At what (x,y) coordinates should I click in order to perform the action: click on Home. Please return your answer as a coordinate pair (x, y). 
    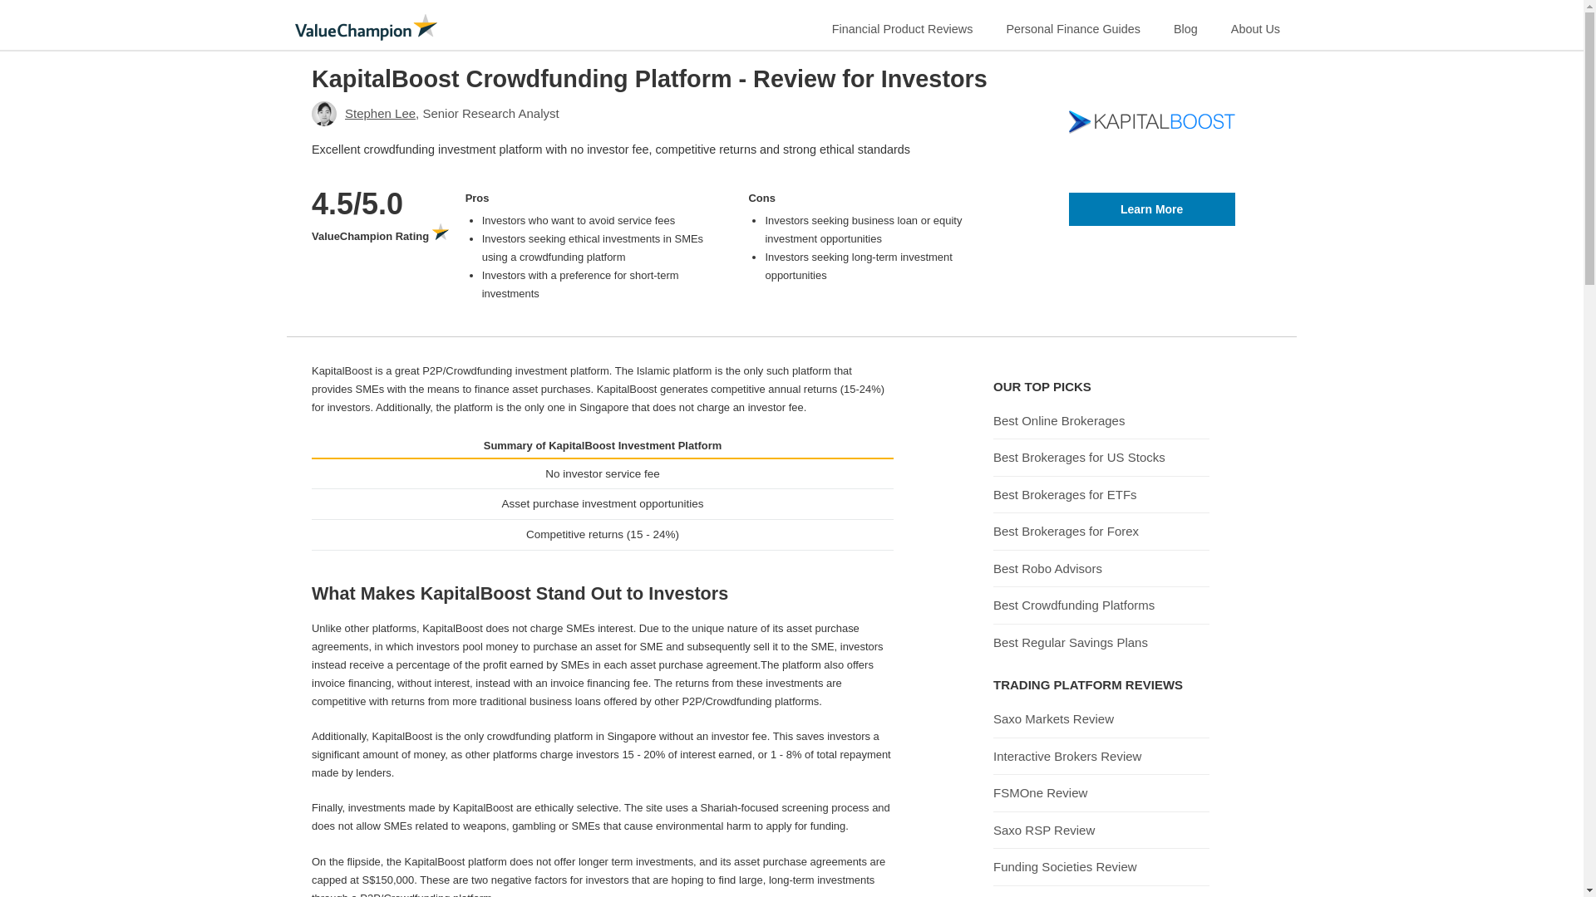
    Looking at the image, I should click on (366, 27).